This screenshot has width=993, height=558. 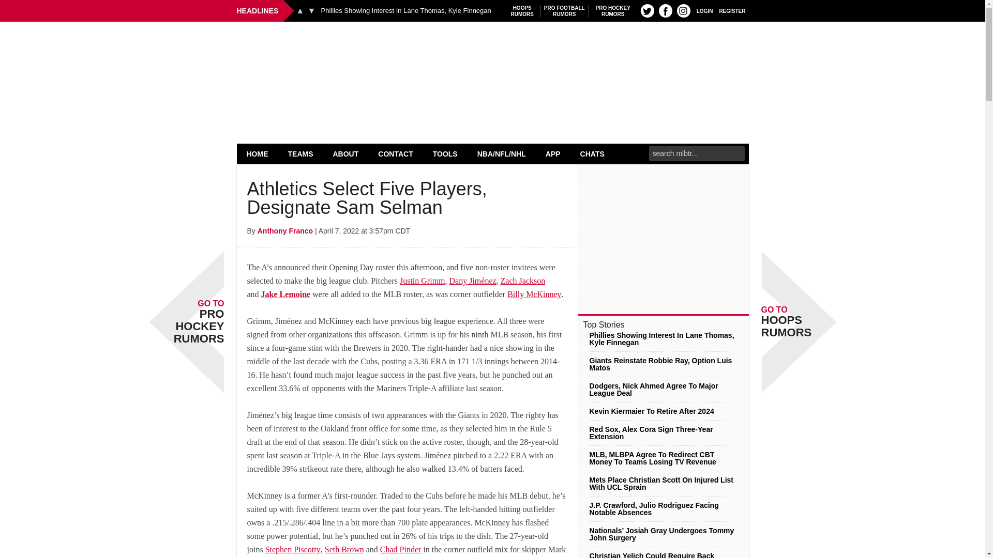 I want to click on LOGIN, so click(x=564, y=11).